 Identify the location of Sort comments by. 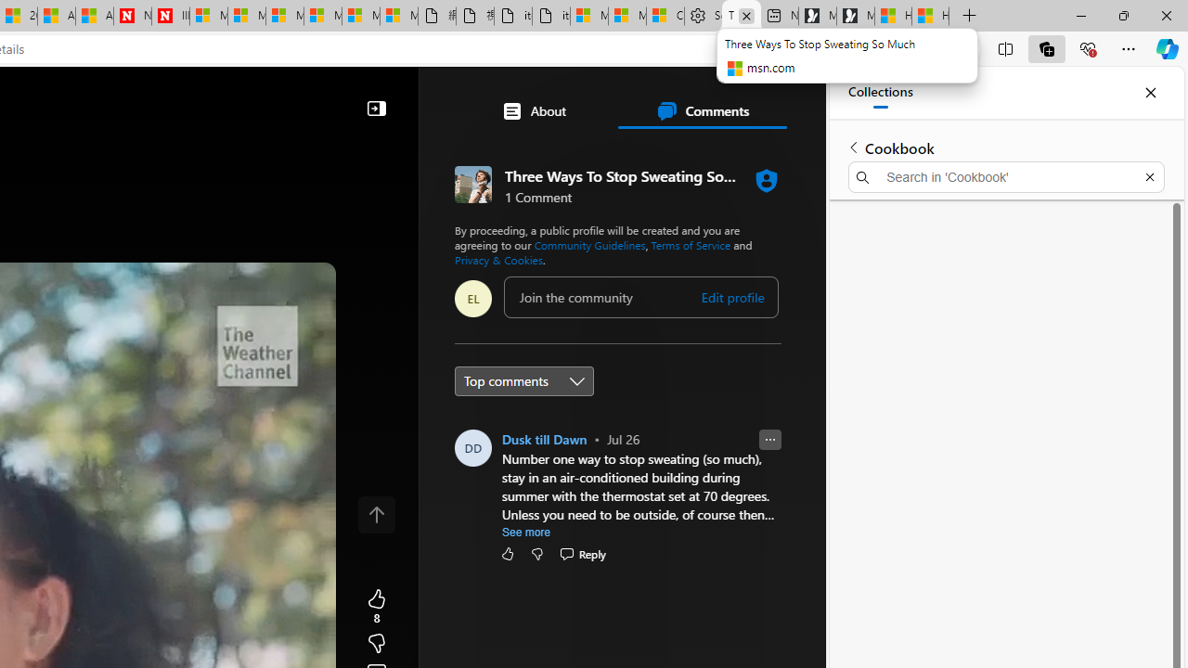
(524, 380).